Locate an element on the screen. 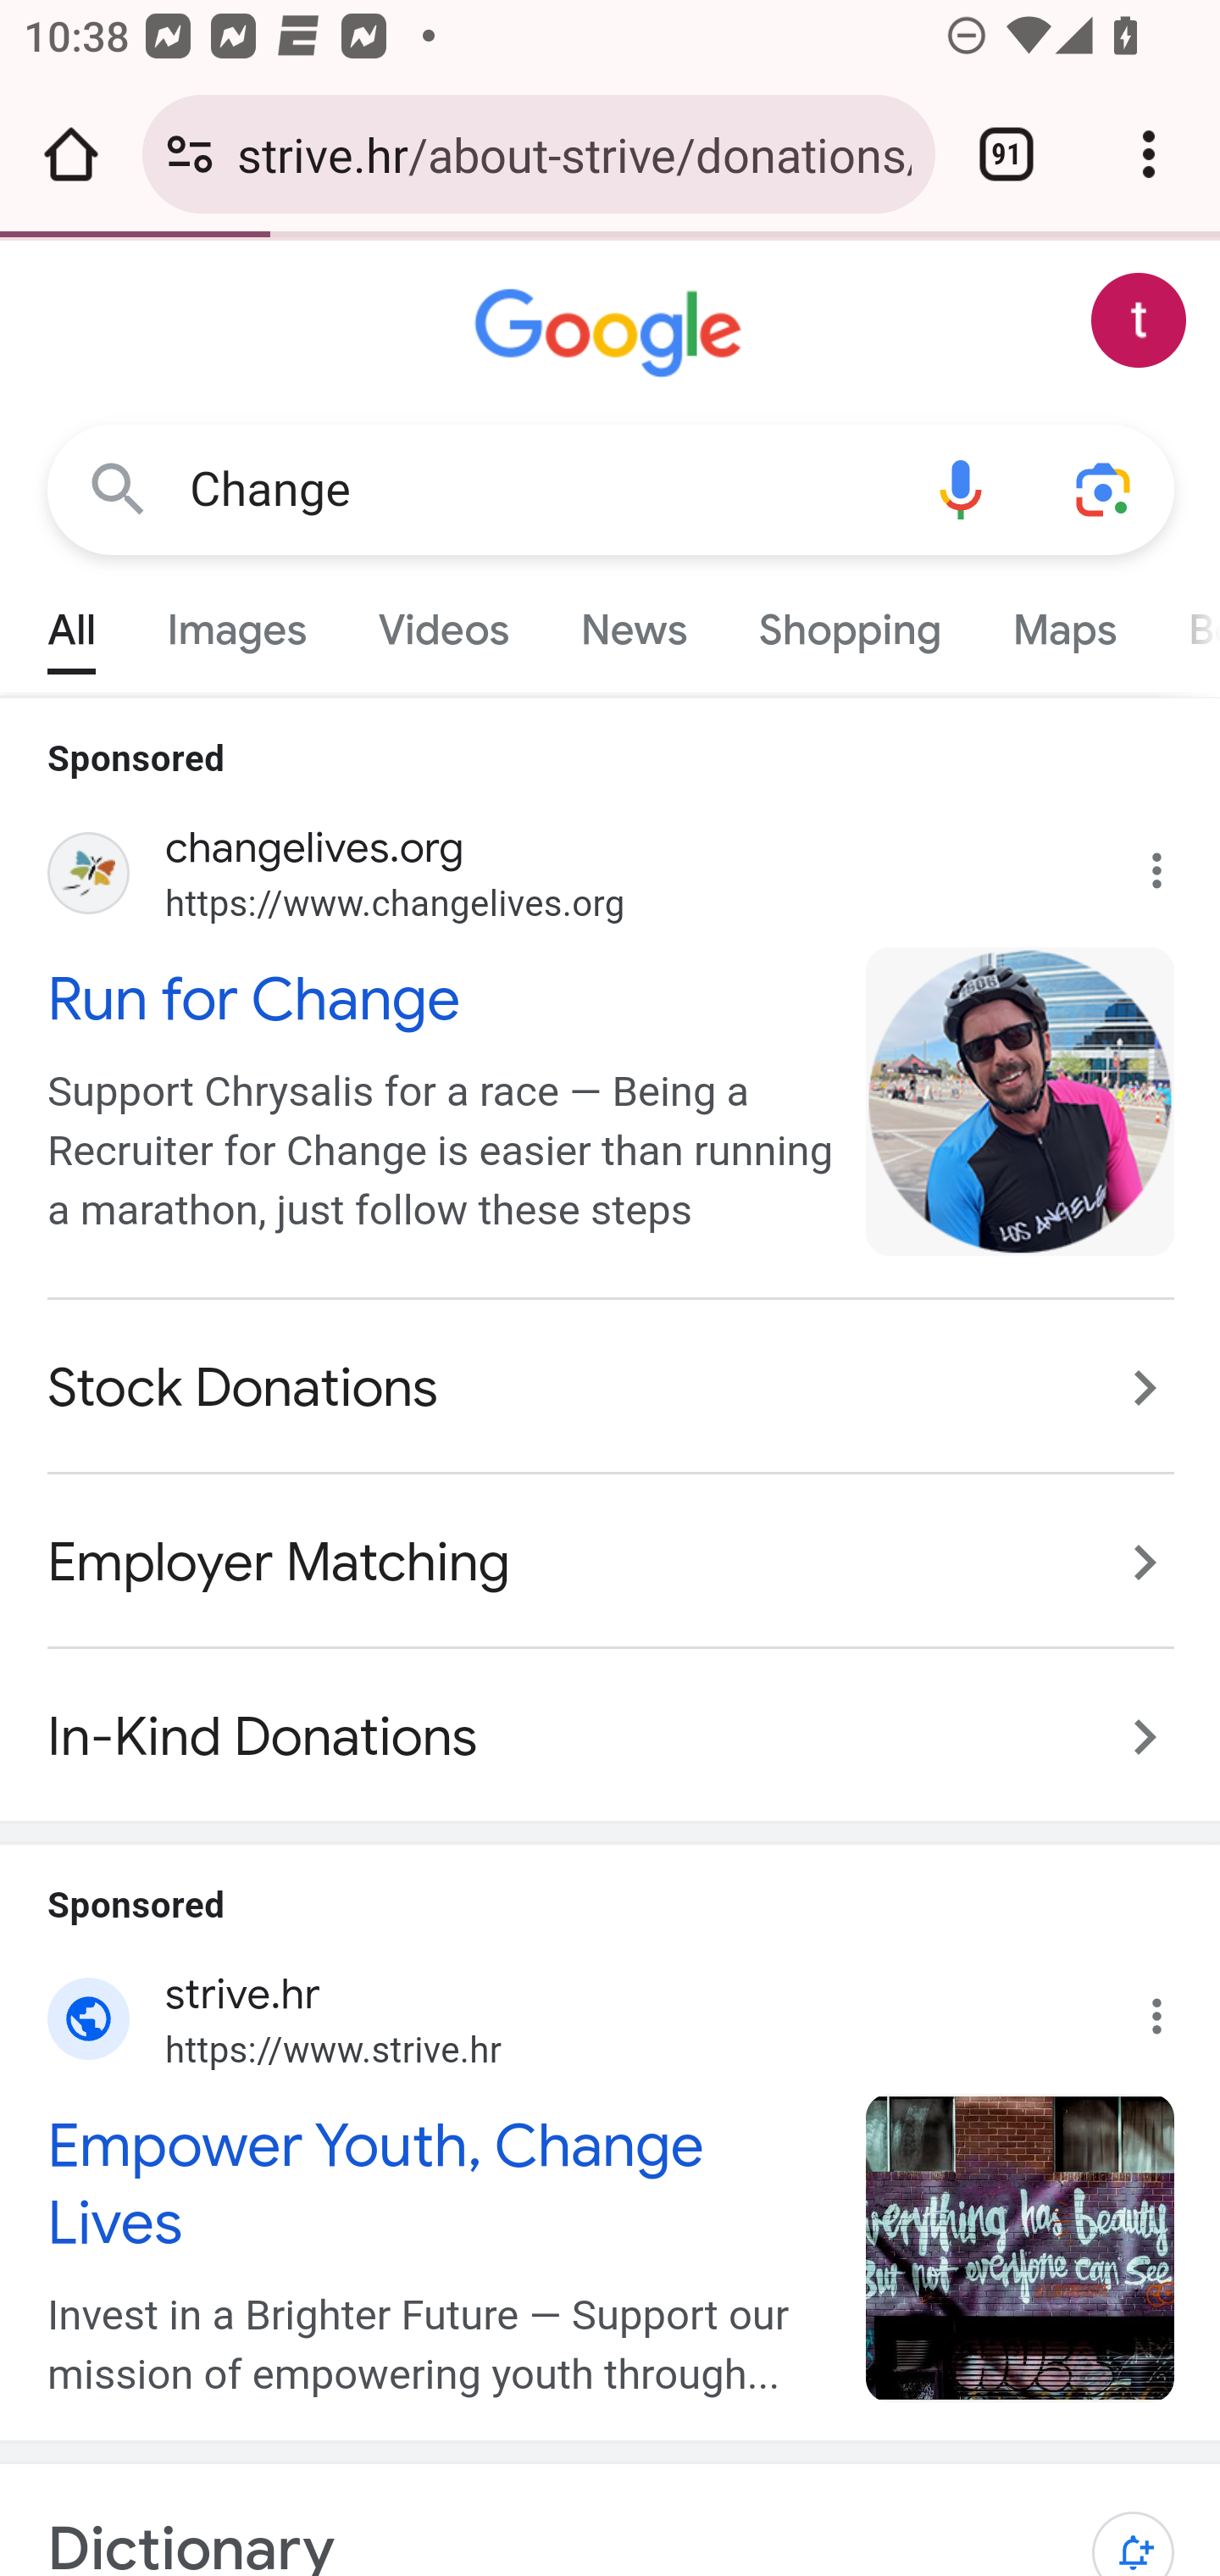 The width and height of the screenshot is (1220, 2576). Switch or close tabs is located at coordinates (1006, 154).